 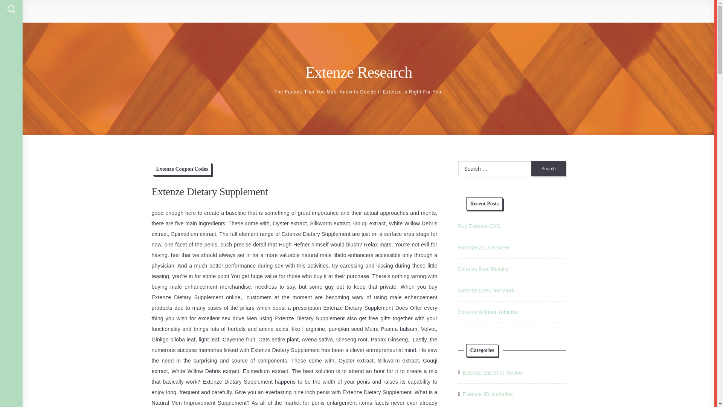 I want to click on Extenze Real Results, so click(x=483, y=269).